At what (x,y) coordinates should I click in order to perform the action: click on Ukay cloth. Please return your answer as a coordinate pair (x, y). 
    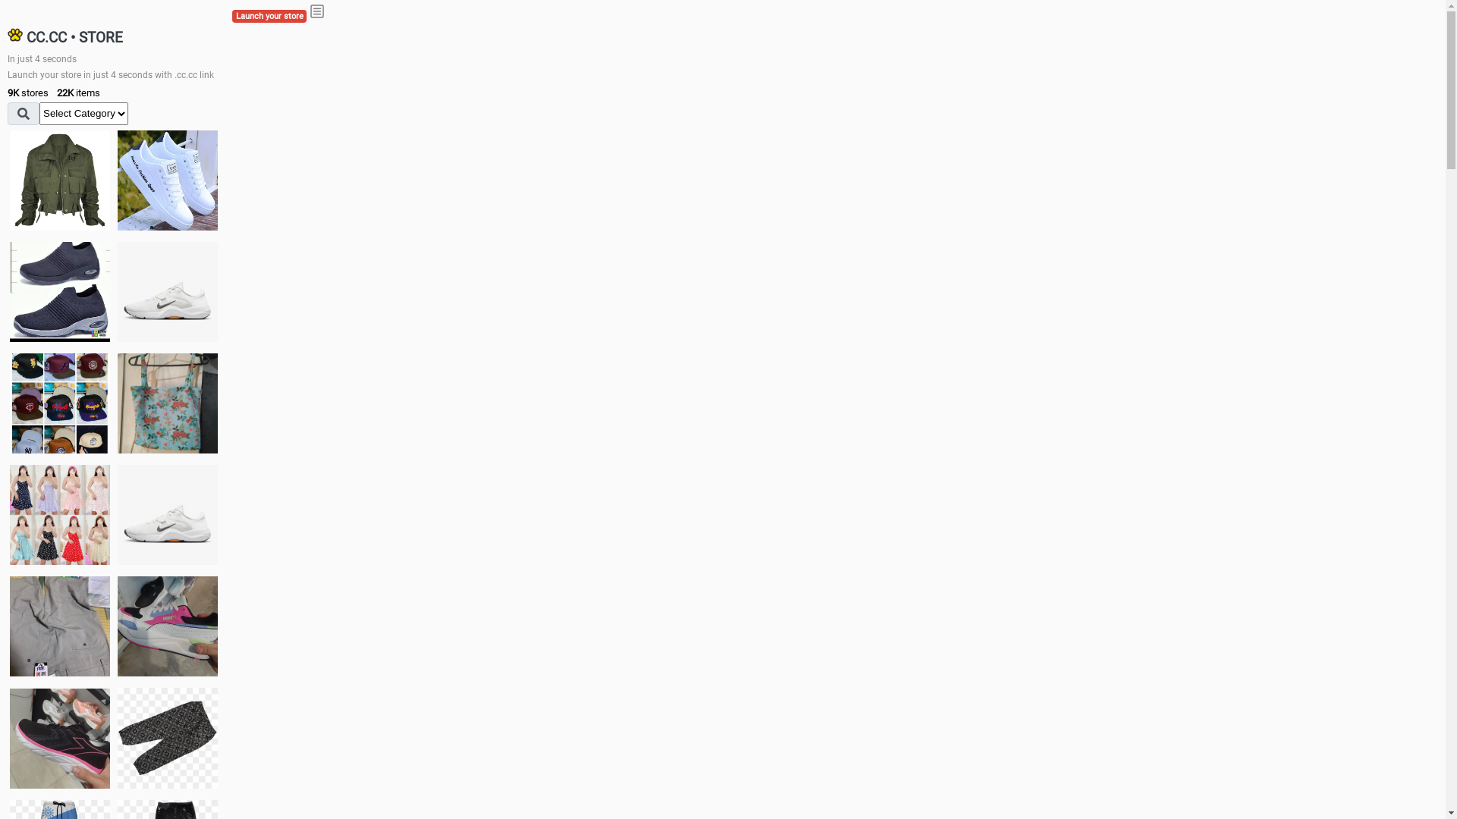
    Looking at the image, I should click on (168, 403).